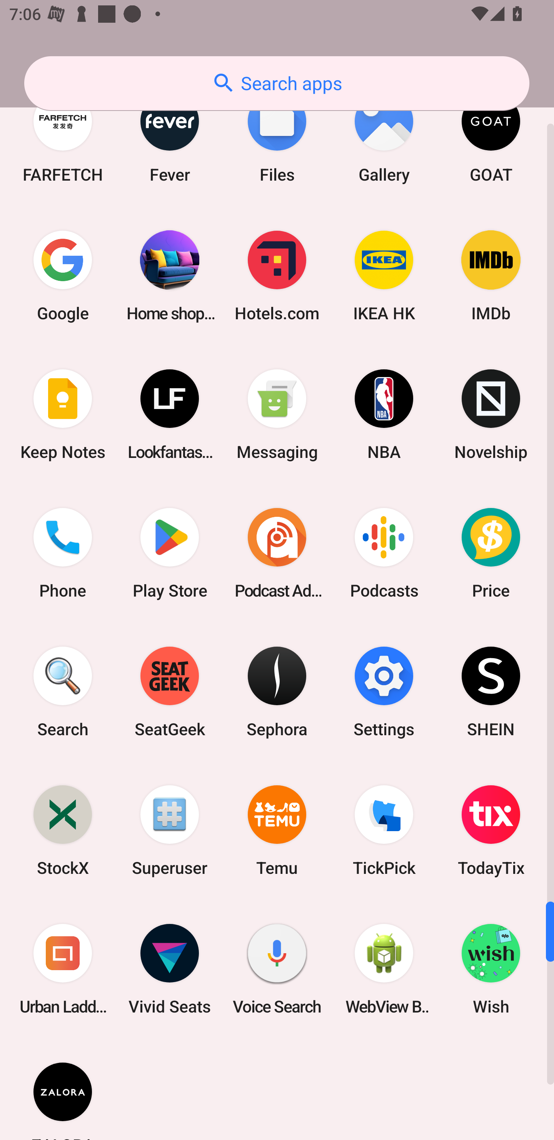 The height and width of the screenshot is (1140, 554). I want to click on Search, so click(63, 692).